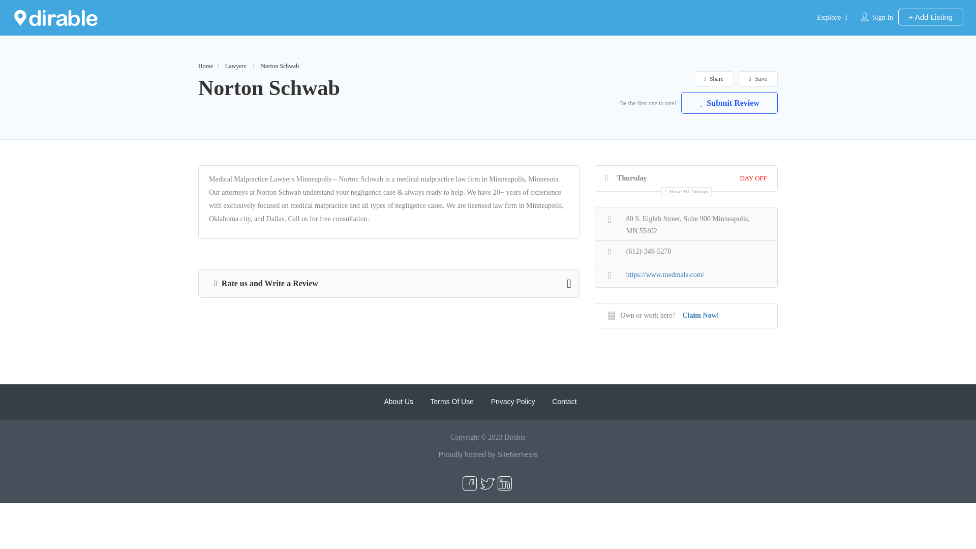  What do you see at coordinates (281, 337) in the screenshot?
I see `Submit` at bounding box center [281, 337].